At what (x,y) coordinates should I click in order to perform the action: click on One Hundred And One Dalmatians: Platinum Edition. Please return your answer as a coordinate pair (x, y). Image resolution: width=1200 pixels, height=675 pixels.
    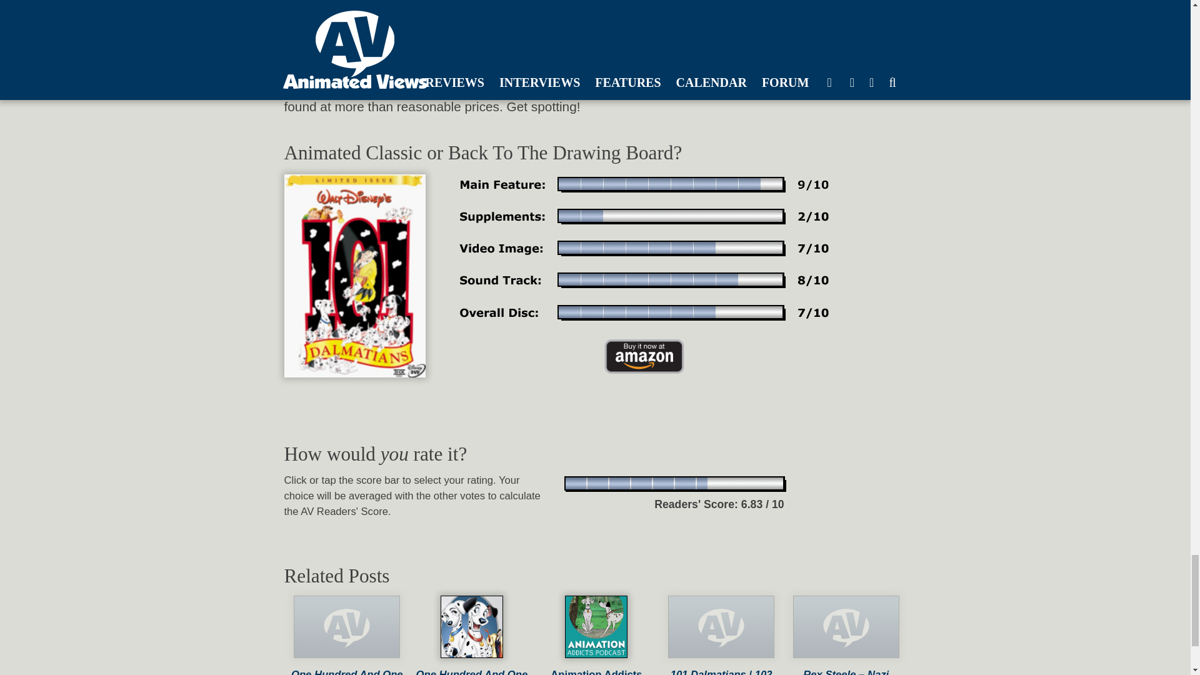
    Looking at the image, I should click on (347, 664).